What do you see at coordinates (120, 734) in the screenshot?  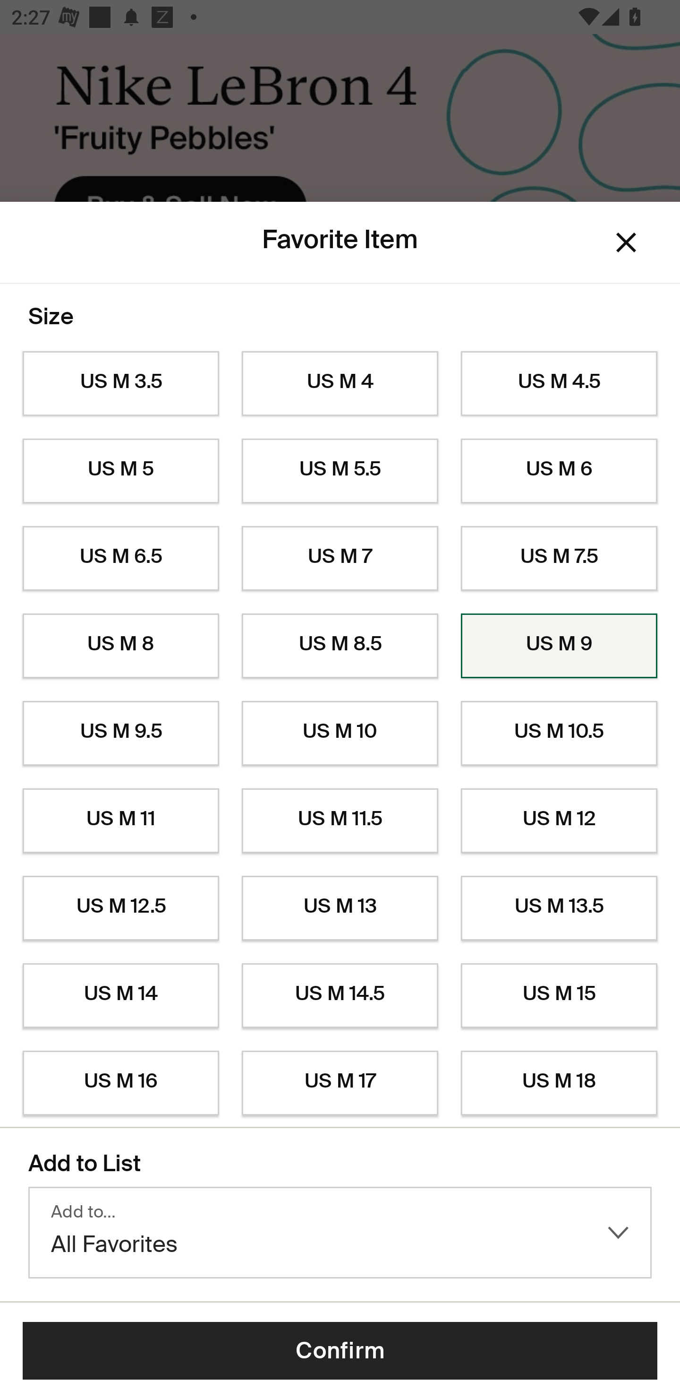 I see `US M 9.5` at bounding box center [120, 734].